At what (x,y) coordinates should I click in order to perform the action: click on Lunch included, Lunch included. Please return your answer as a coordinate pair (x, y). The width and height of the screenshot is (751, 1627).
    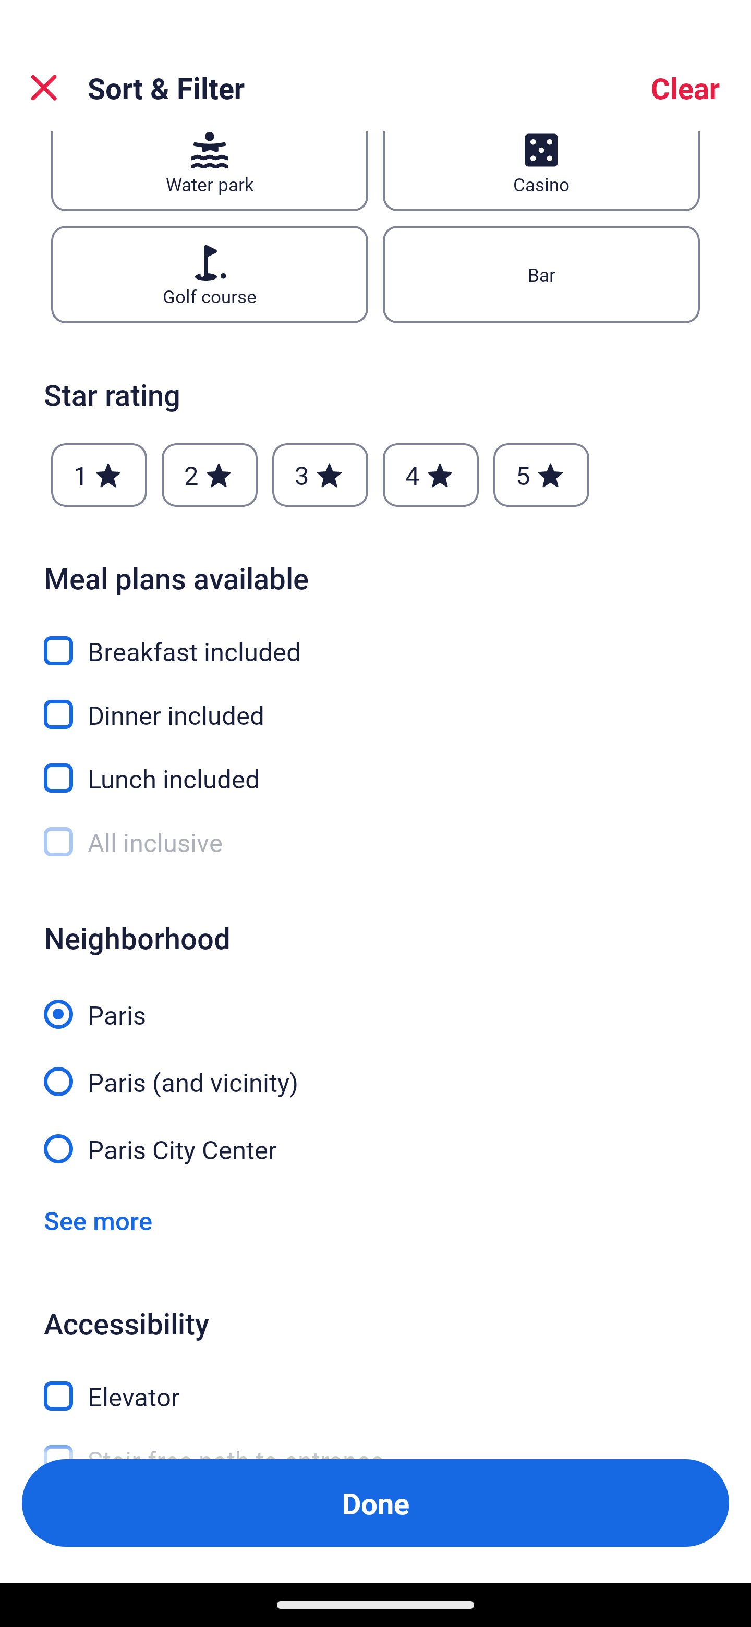
    Looking at the image, I should click on (375, 767).